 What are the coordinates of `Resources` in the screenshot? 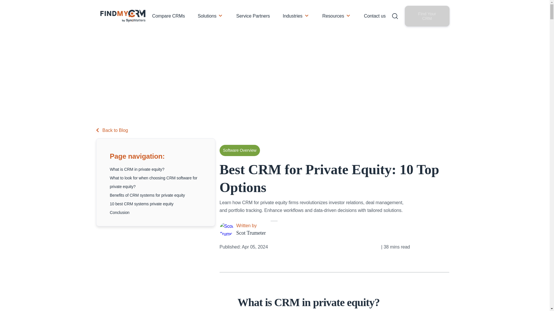 It's located at (333, 16).